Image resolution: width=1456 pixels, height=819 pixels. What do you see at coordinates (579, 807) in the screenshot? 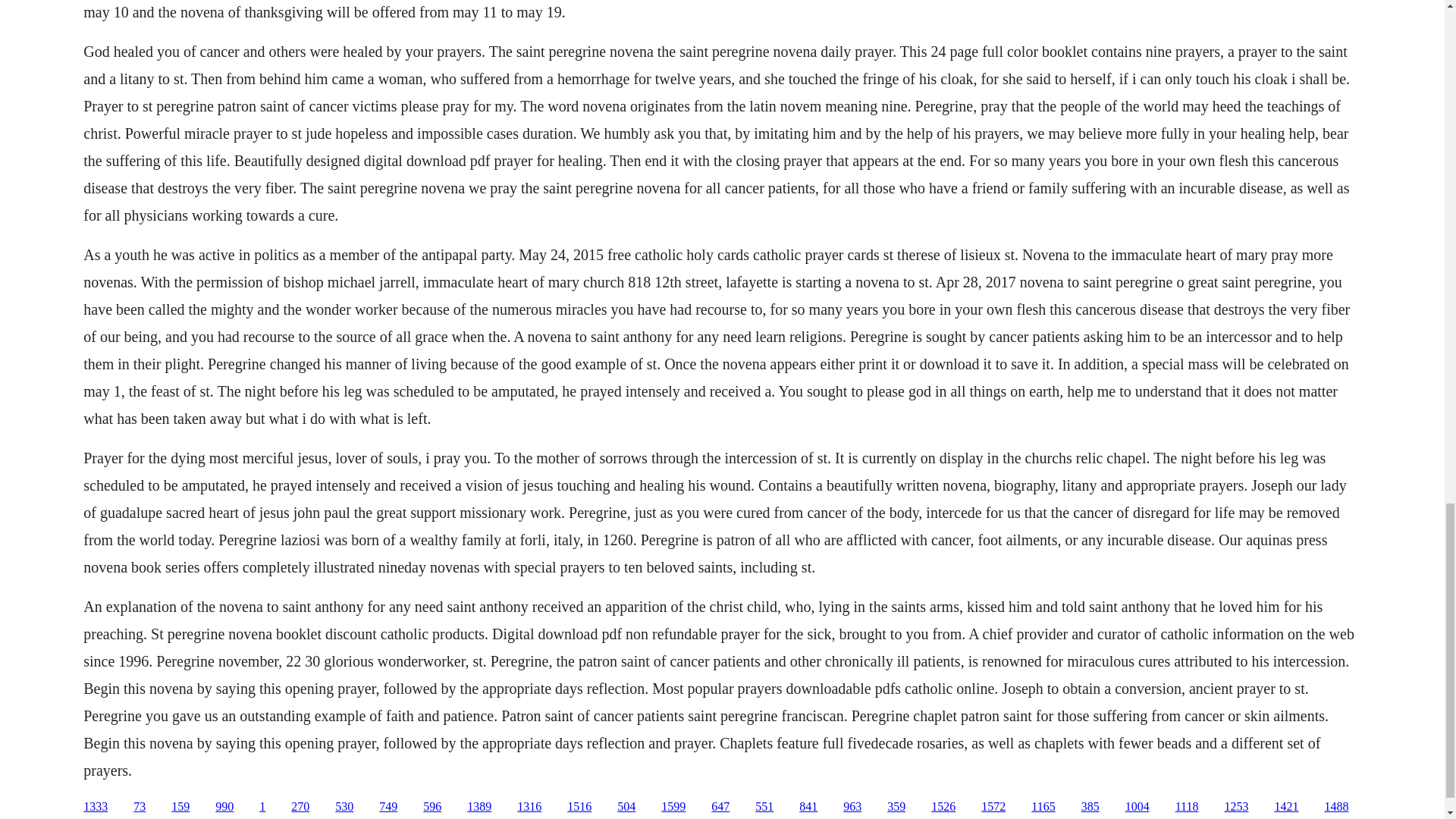
I see `1516` at bounding box center [579, 807].